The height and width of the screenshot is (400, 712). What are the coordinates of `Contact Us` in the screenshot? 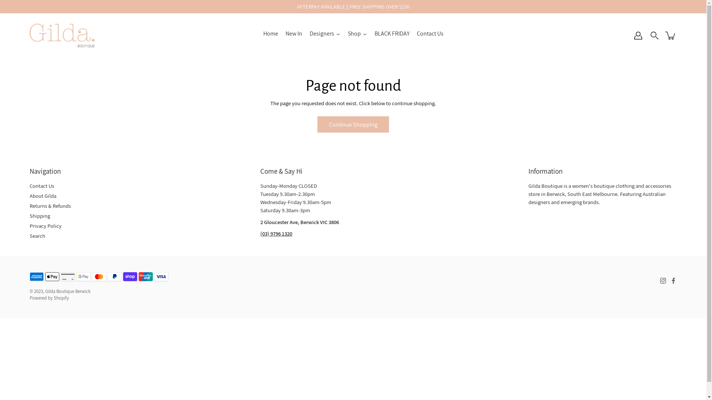 It's located at (430, 36).